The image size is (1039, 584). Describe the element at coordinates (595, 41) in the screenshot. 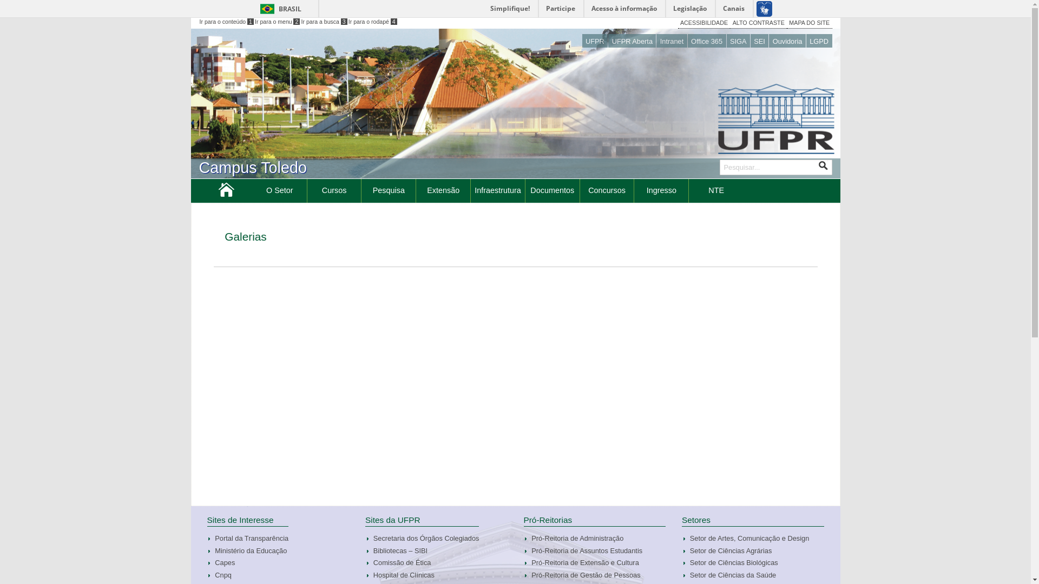

I see `UFPR` at that location.